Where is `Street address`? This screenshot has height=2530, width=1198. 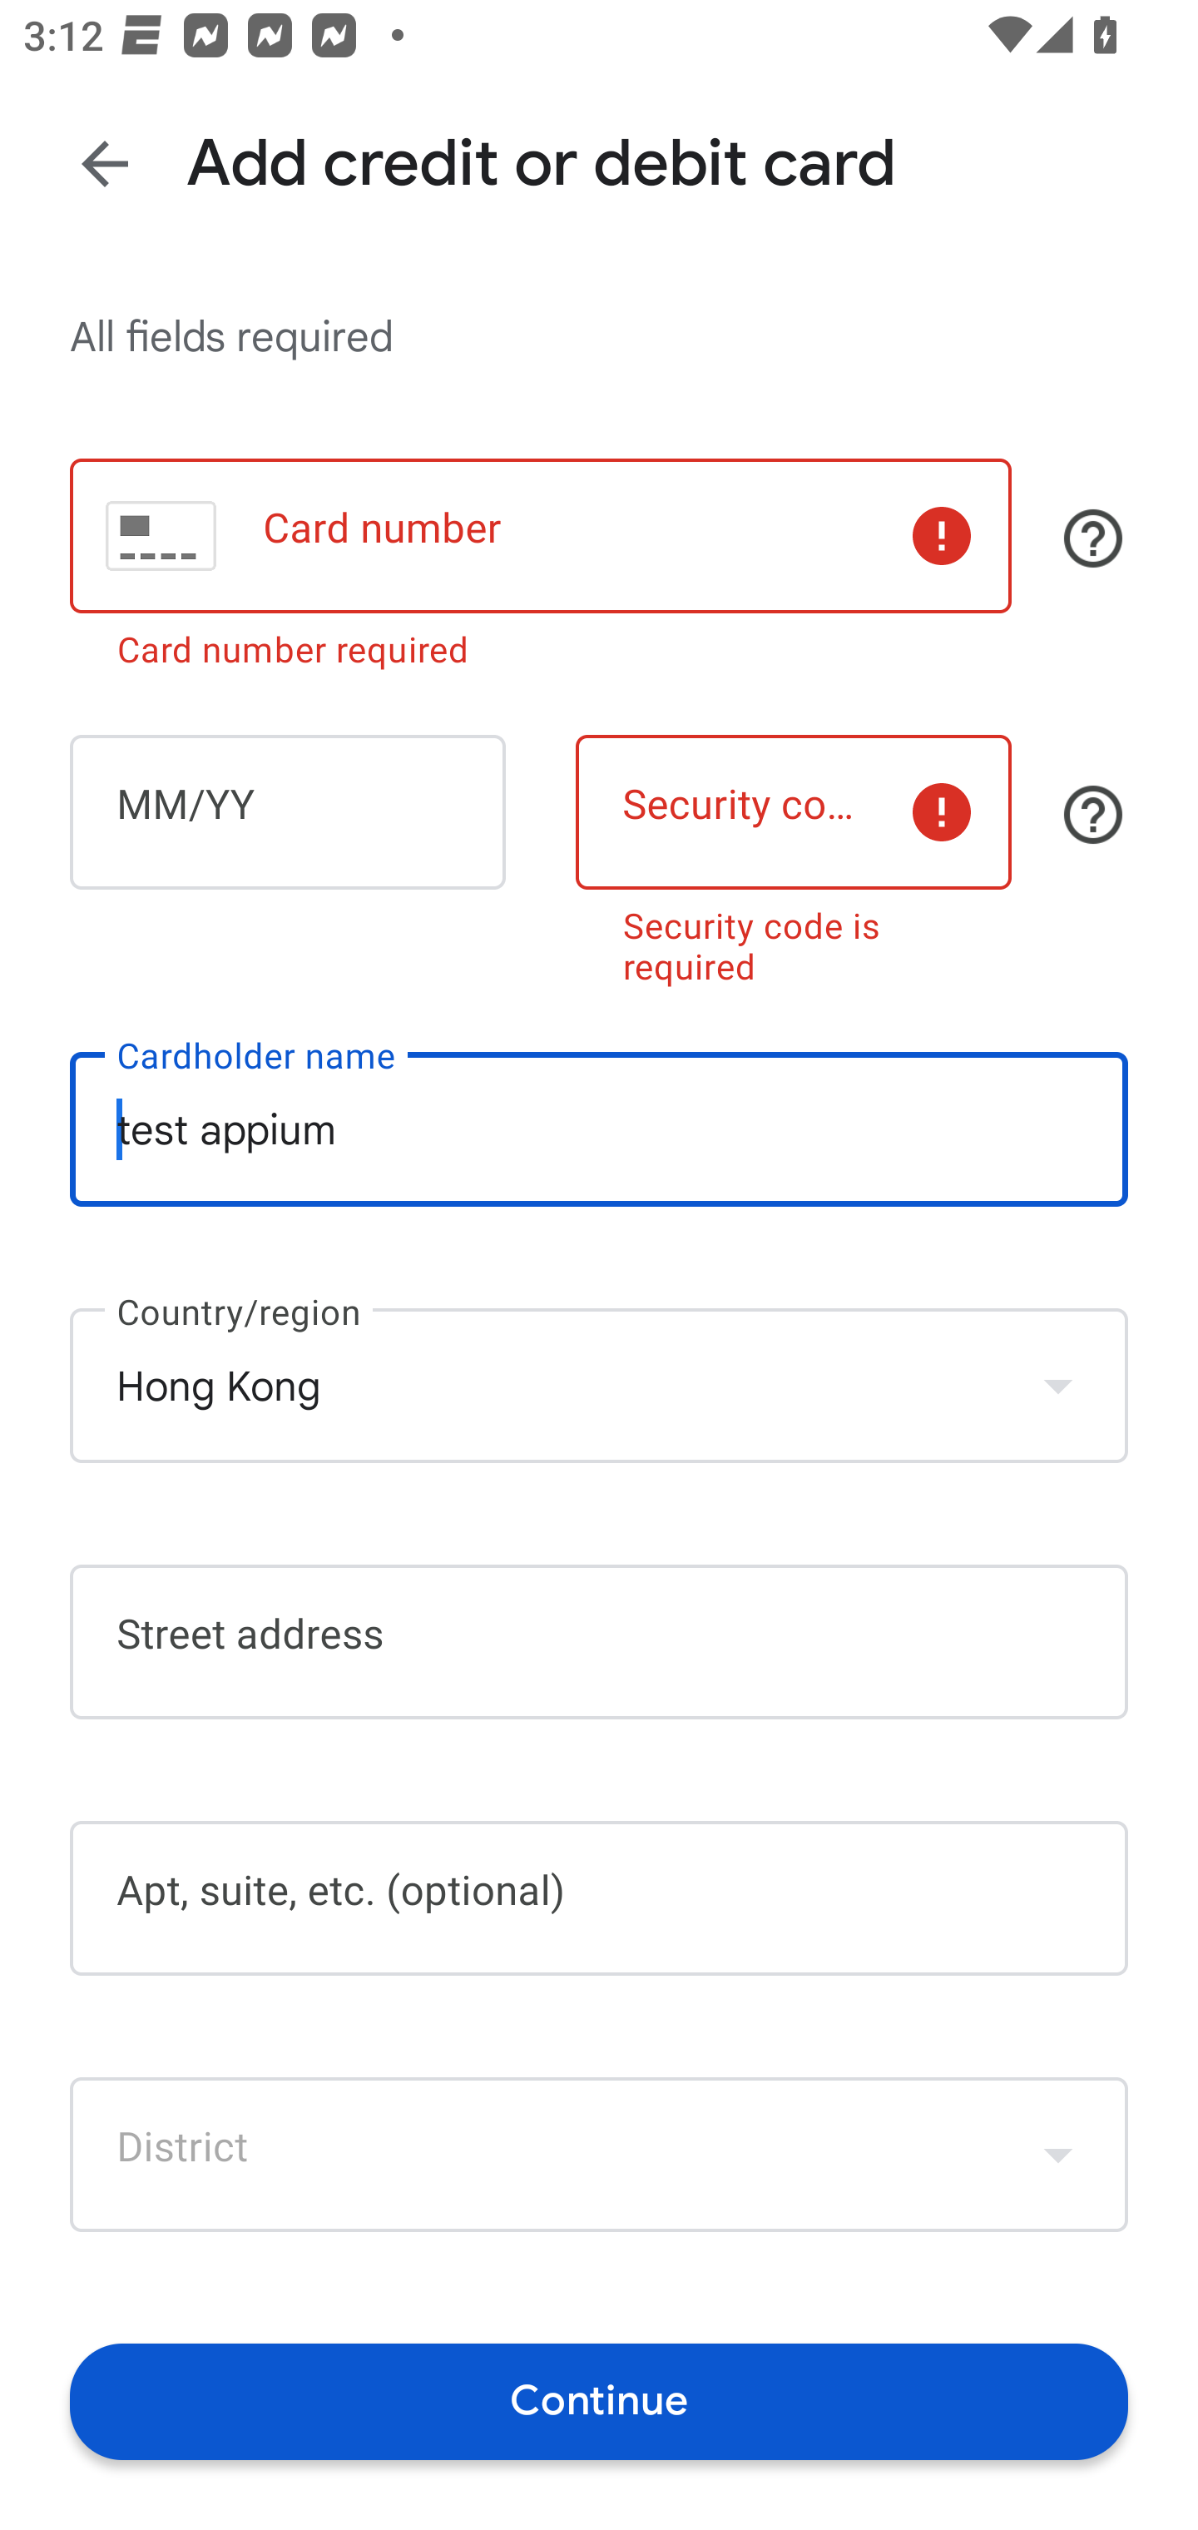
Street address is located at coordinates (599, 1641).